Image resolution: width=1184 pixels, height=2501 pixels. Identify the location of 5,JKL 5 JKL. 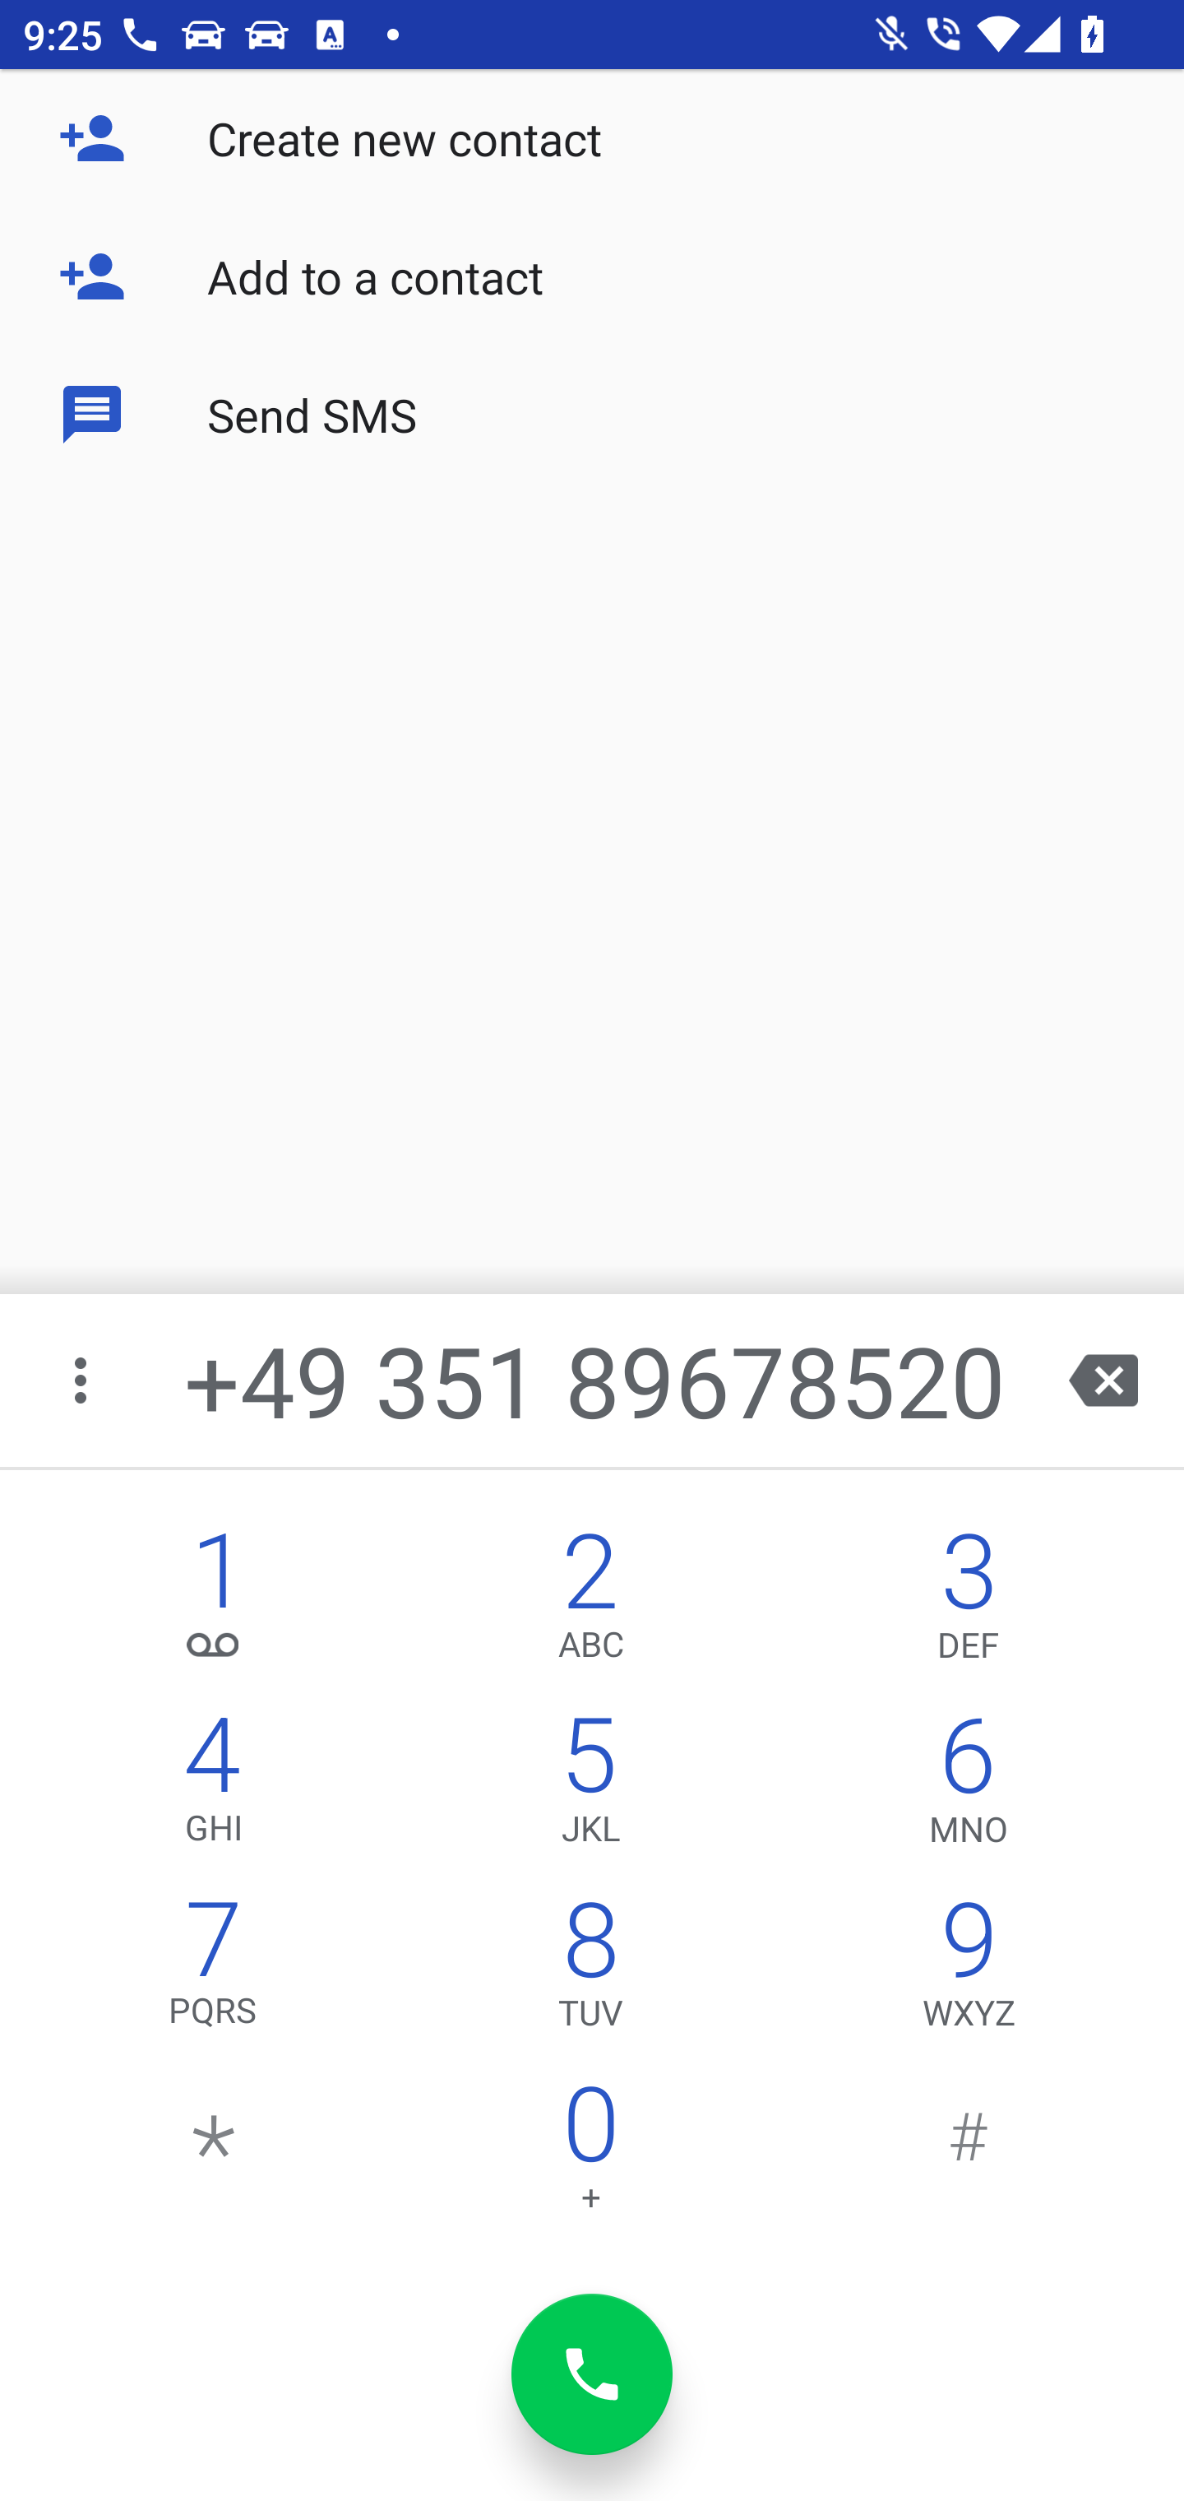
(590, 1787).